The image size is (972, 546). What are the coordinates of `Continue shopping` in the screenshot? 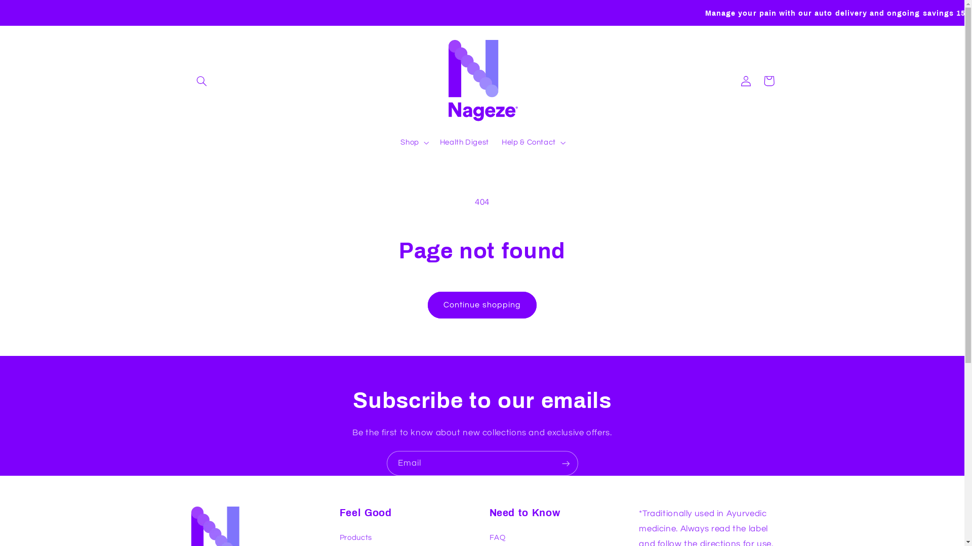 It's located at (482, 305).